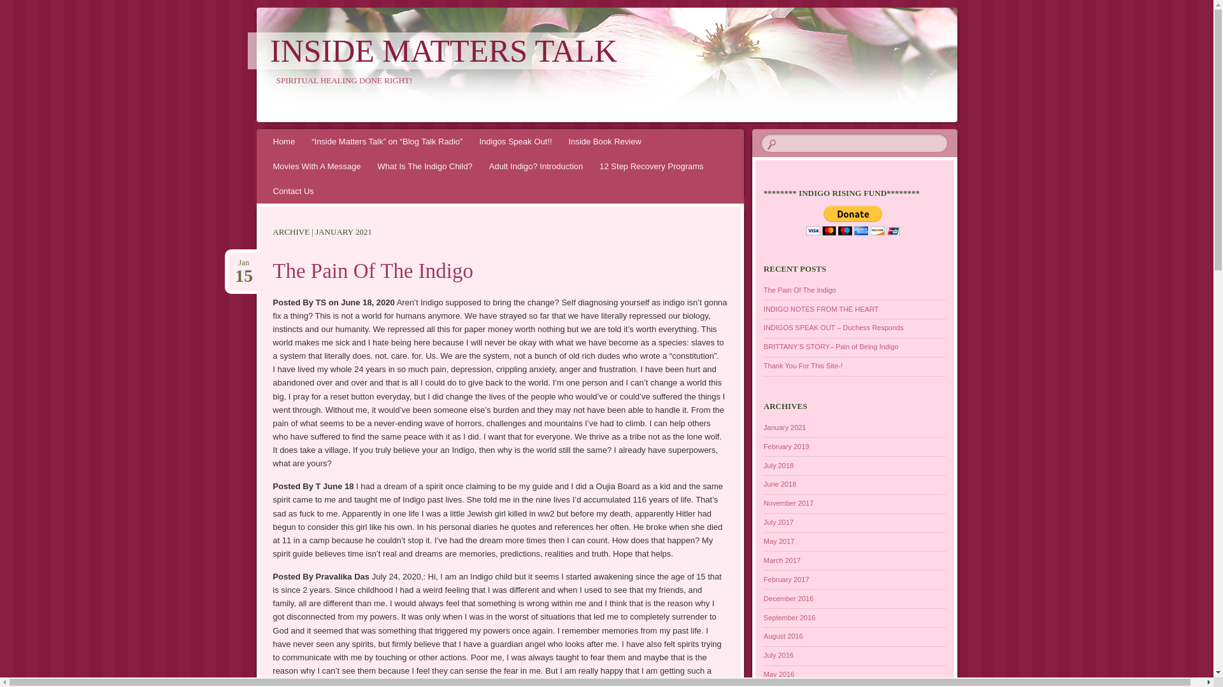 This screenshot has height=687, width=1223. I want to click on What Is The Indigo Child?, so click(424, 165).